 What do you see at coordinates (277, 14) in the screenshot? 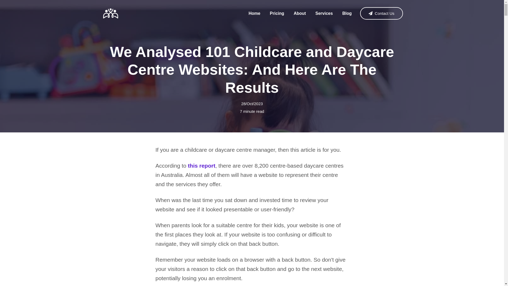
I see `Pricing` at bounding box center [277, 14].